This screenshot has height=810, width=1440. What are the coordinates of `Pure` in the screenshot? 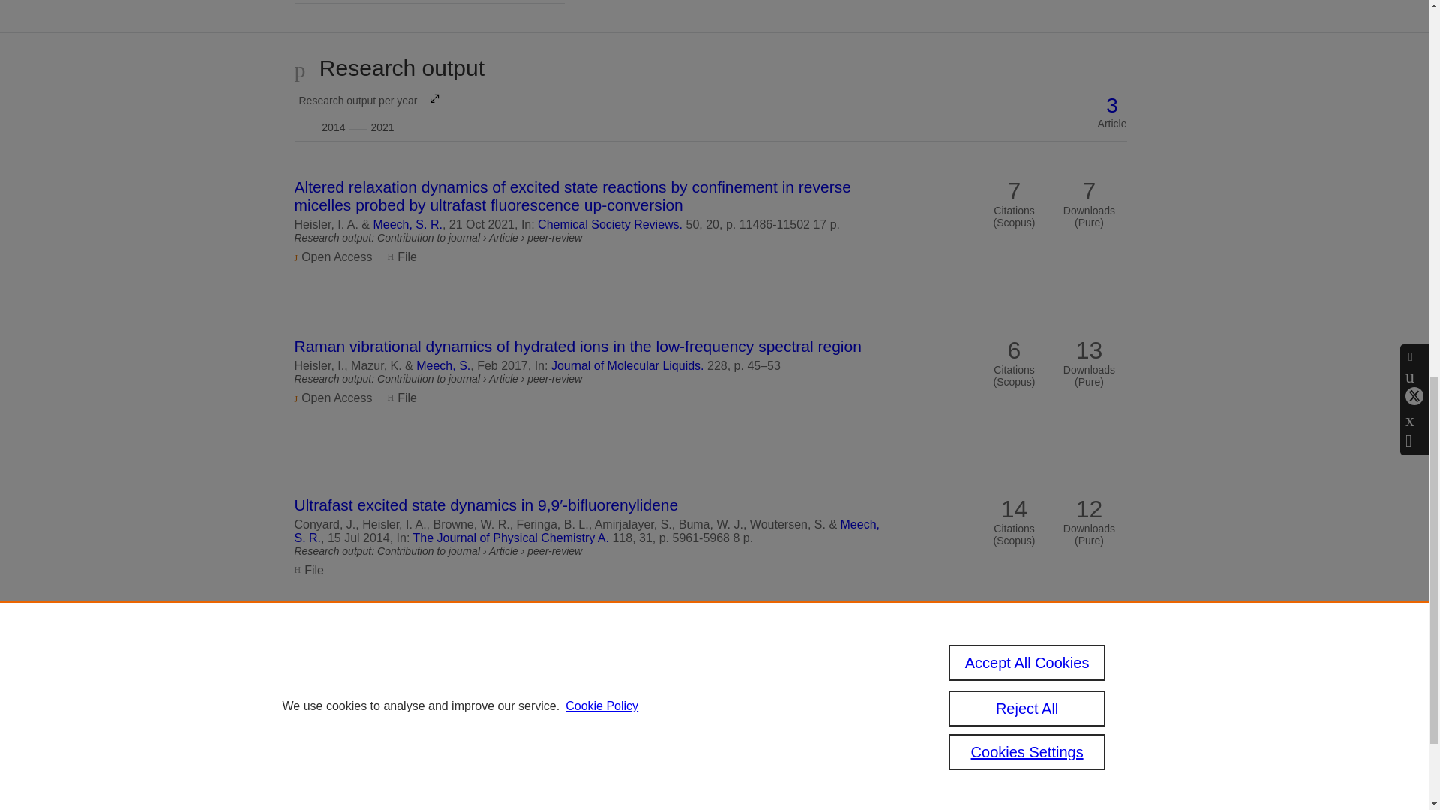 It's located at (511, 537).